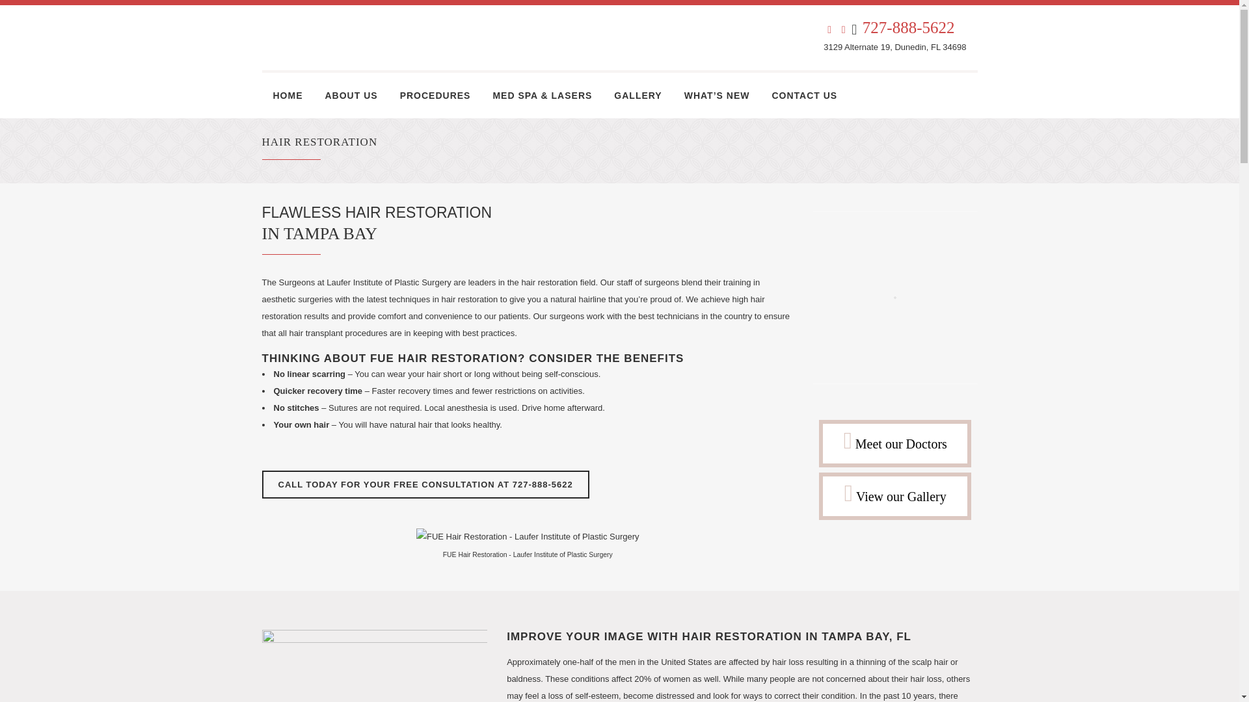 This screenshot has width=1249, height=702. I want to click on PROCEDURES, so click(435, 96).